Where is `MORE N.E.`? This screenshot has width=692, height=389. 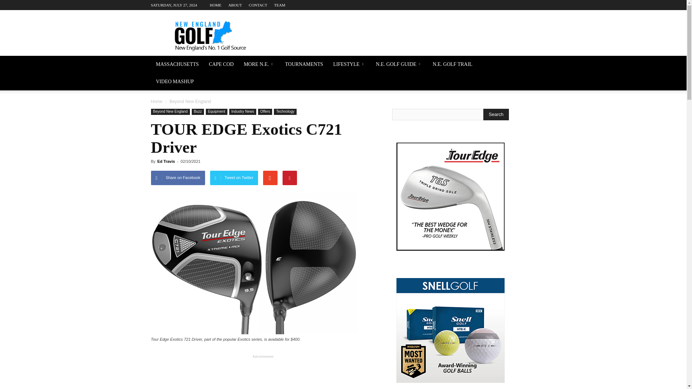 MORE N.E. is located at coordinates (259, 64).